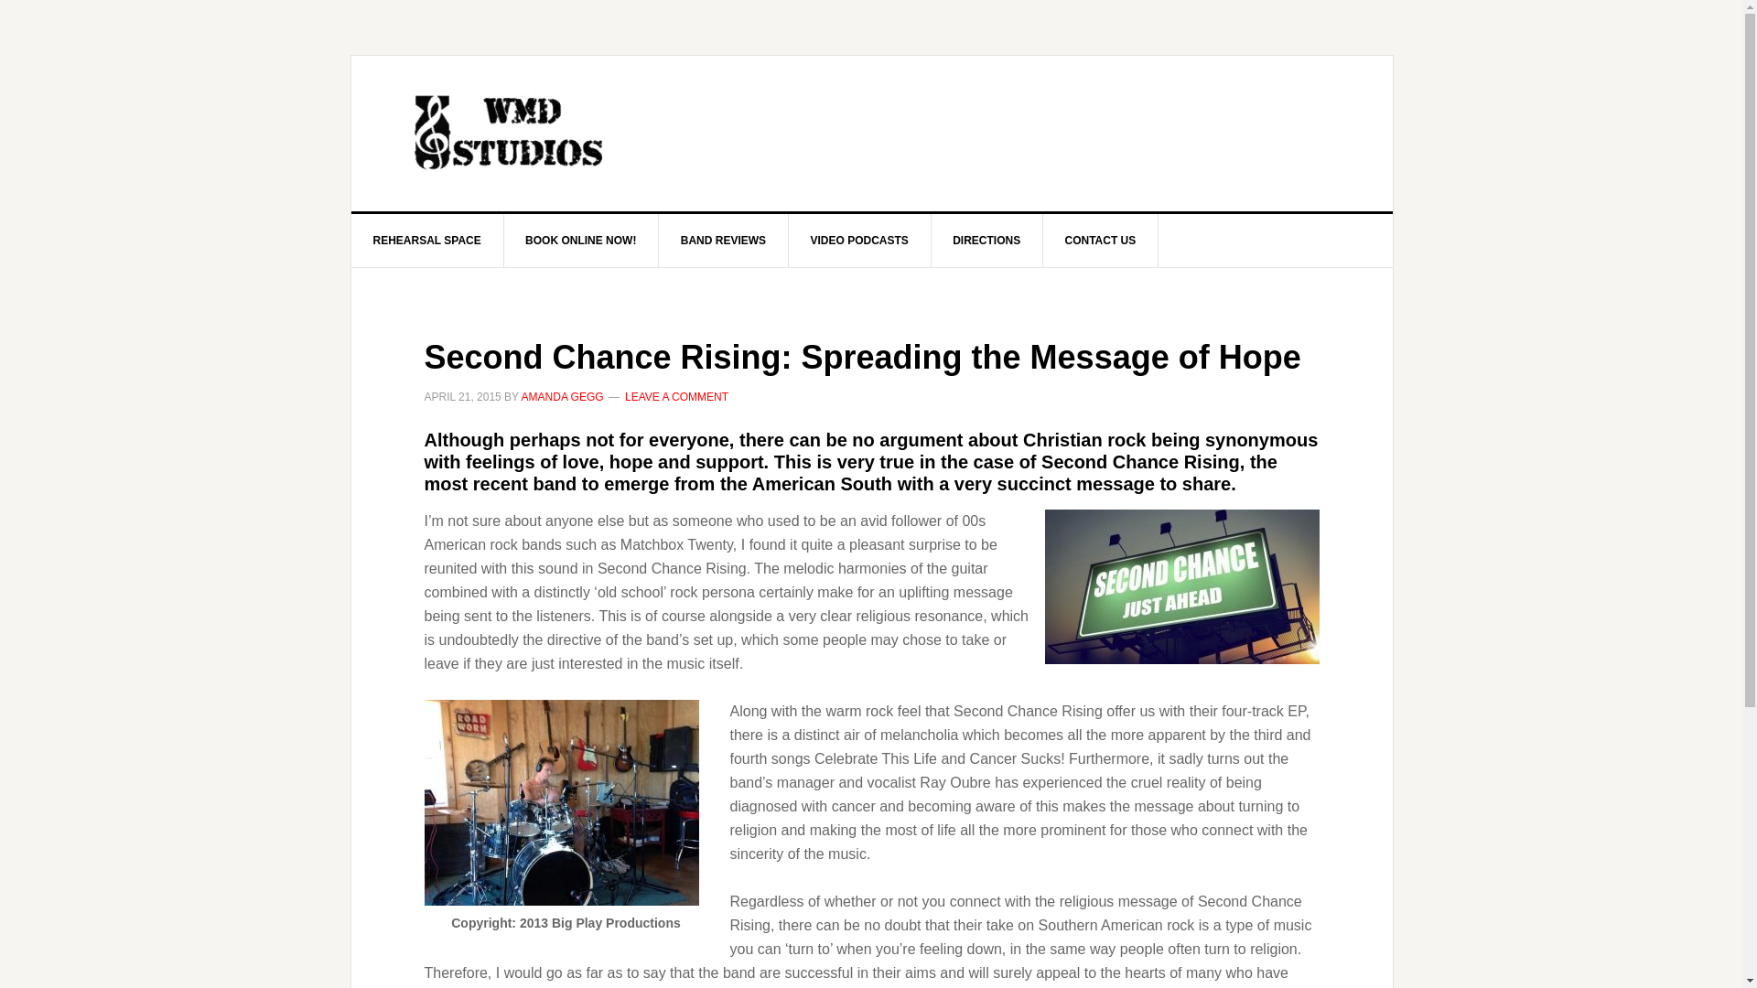  I want to click on DIRECTIONS, so click(986, 240).